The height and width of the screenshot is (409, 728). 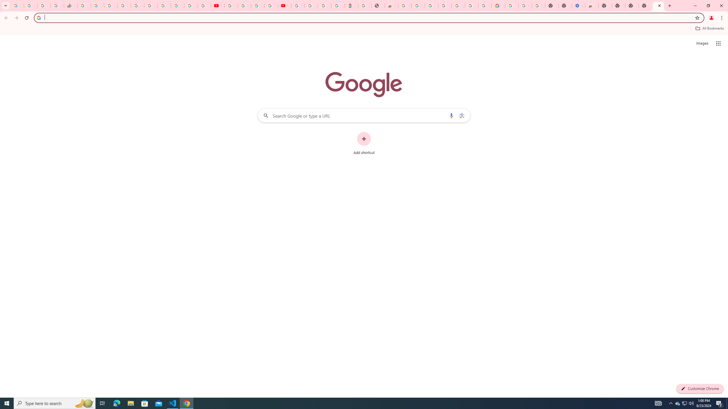 I want to click on Privacy Checkup, so click(x=204, y=6).